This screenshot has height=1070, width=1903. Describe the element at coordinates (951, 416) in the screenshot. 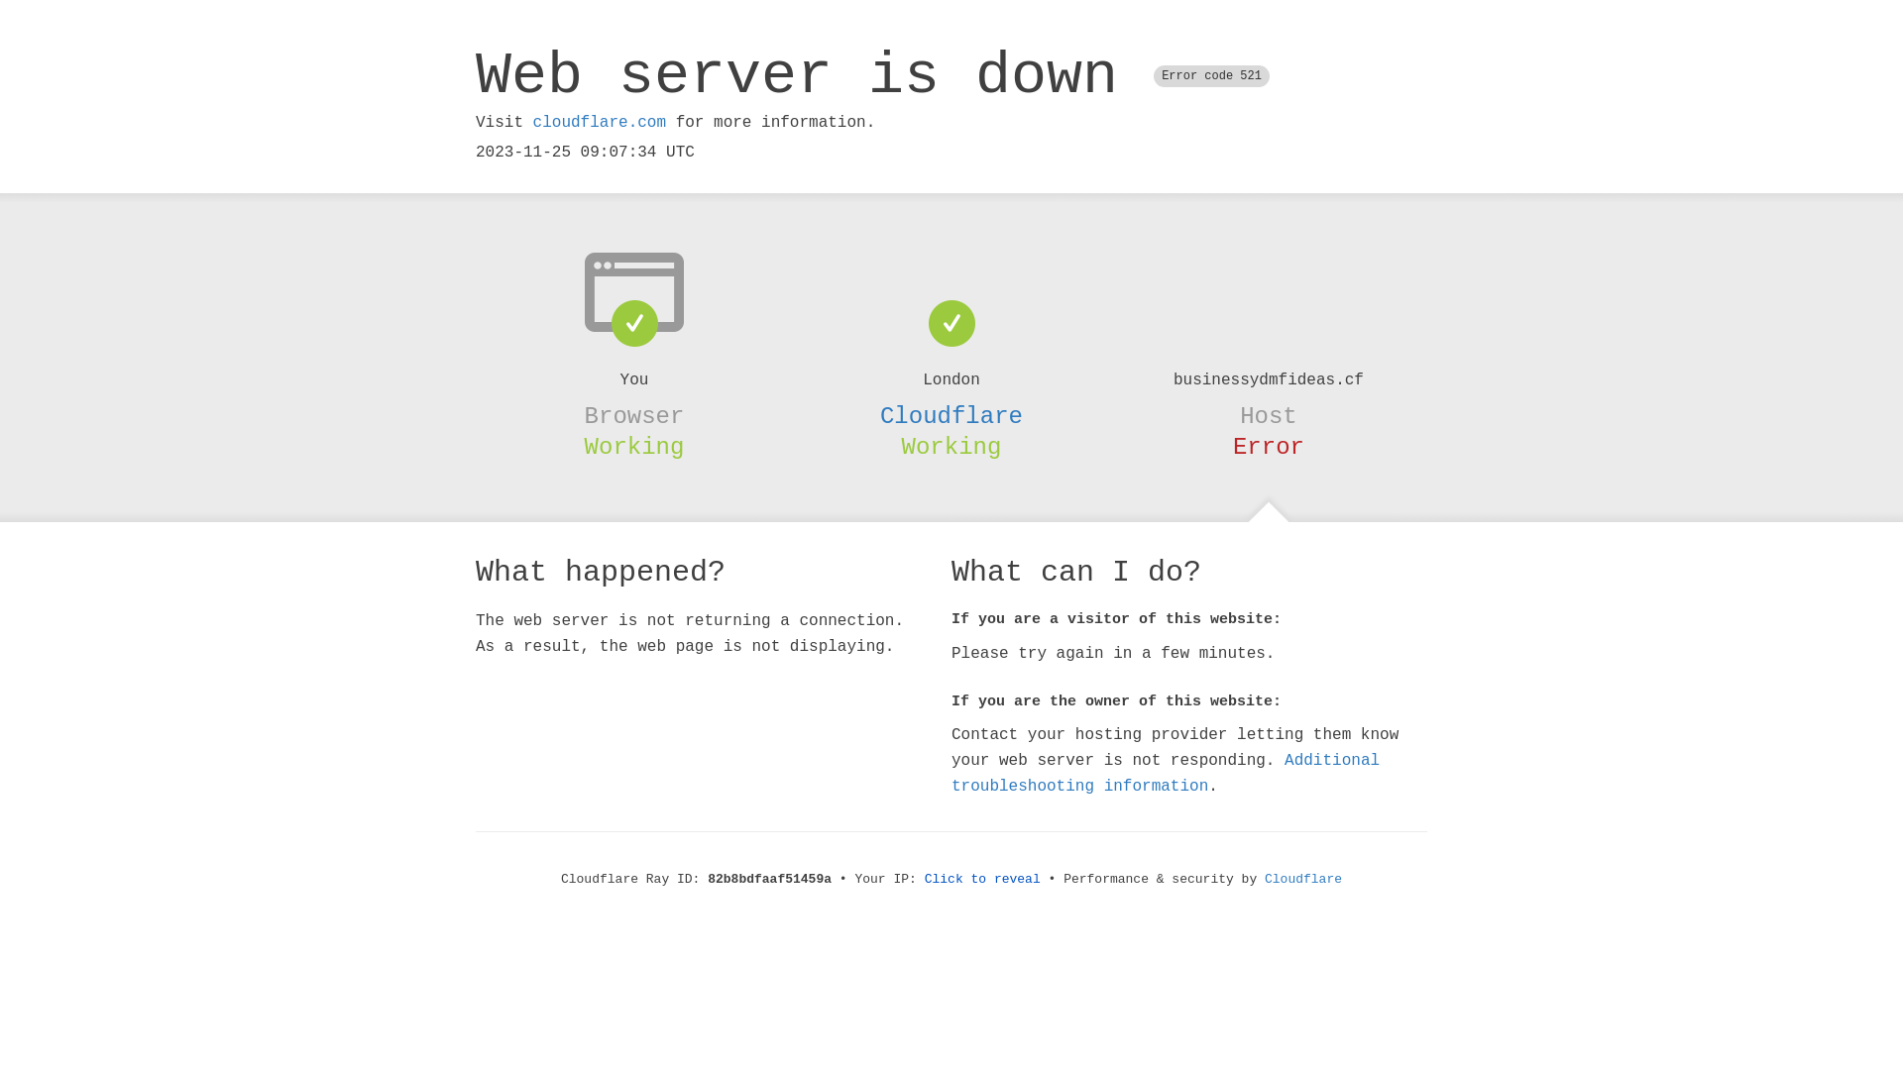

I see `Cloudflare` at that location.